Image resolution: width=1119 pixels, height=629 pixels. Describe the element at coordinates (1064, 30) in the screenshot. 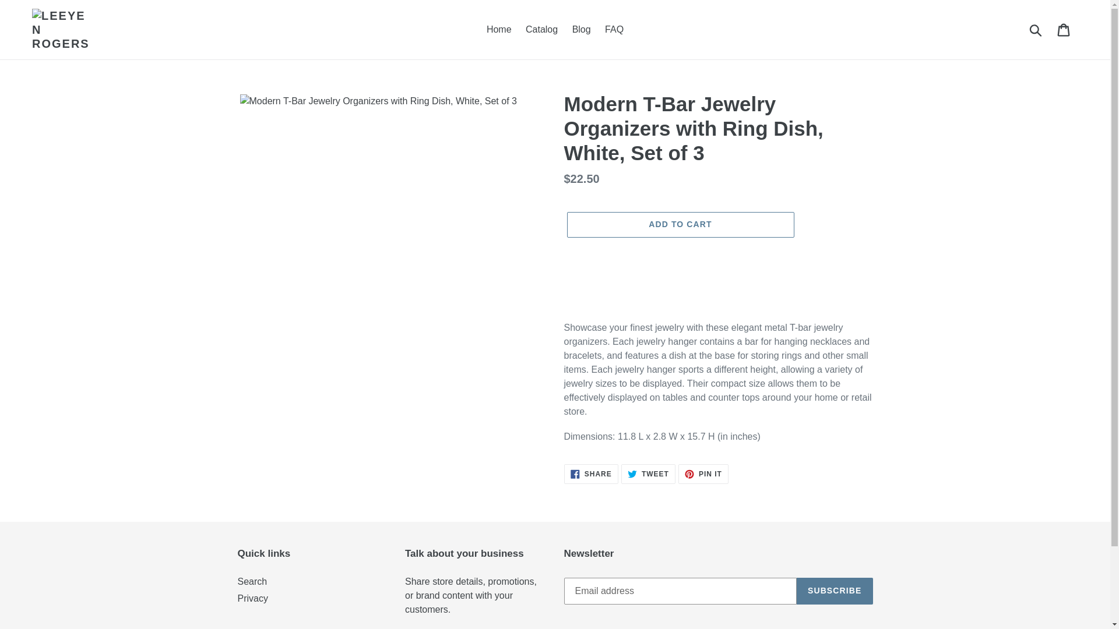

I see `Cart` at that location.